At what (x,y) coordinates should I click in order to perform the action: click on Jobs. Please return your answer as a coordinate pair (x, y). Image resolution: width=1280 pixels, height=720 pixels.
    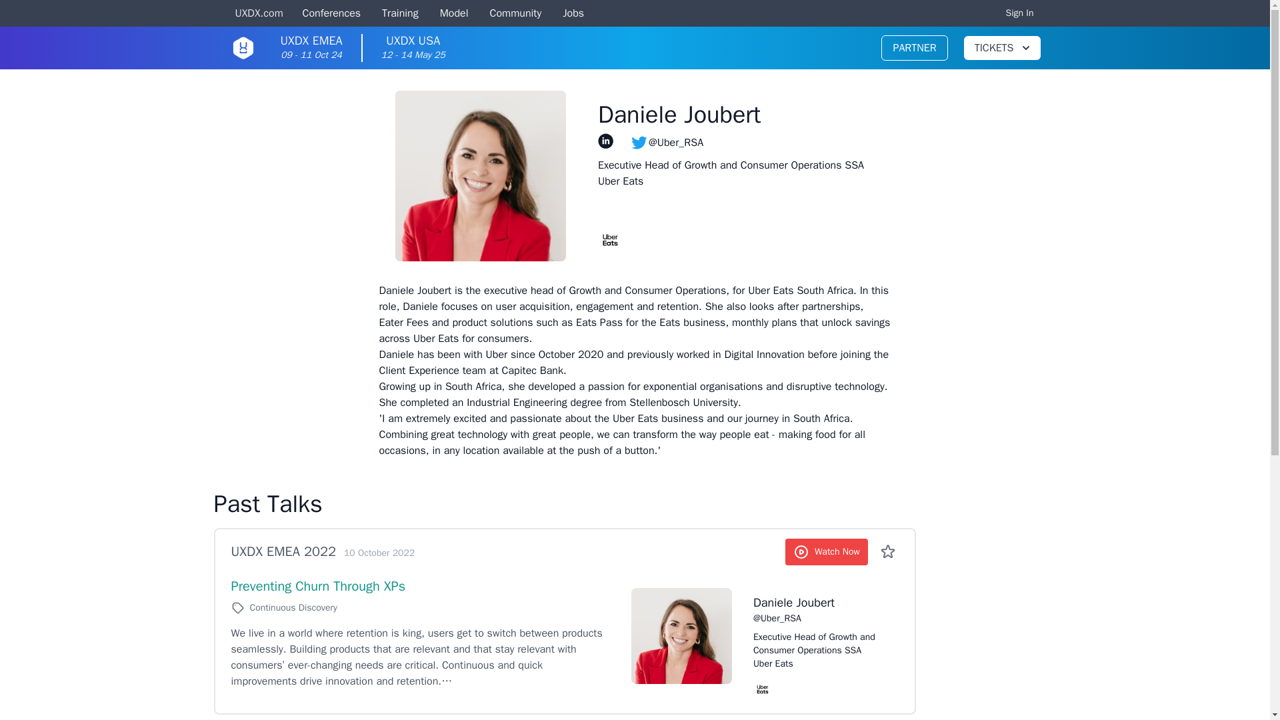
    Looking at the image, I should click on (400, 14).